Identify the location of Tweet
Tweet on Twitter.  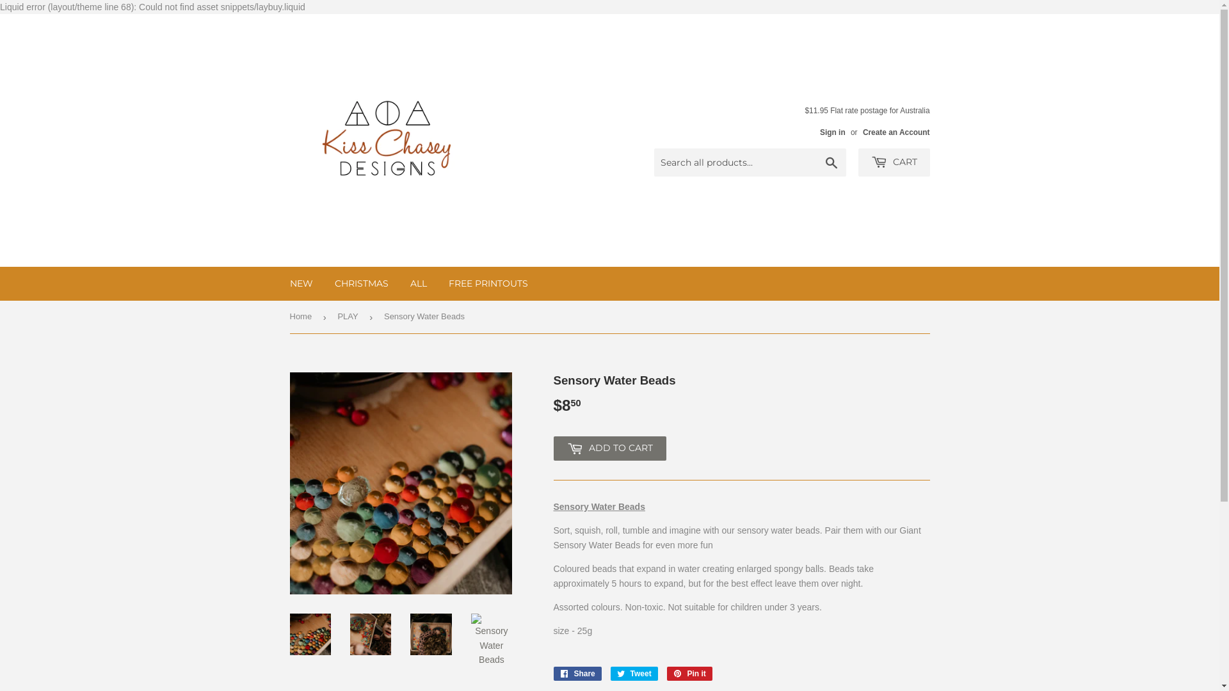
(634, 674).